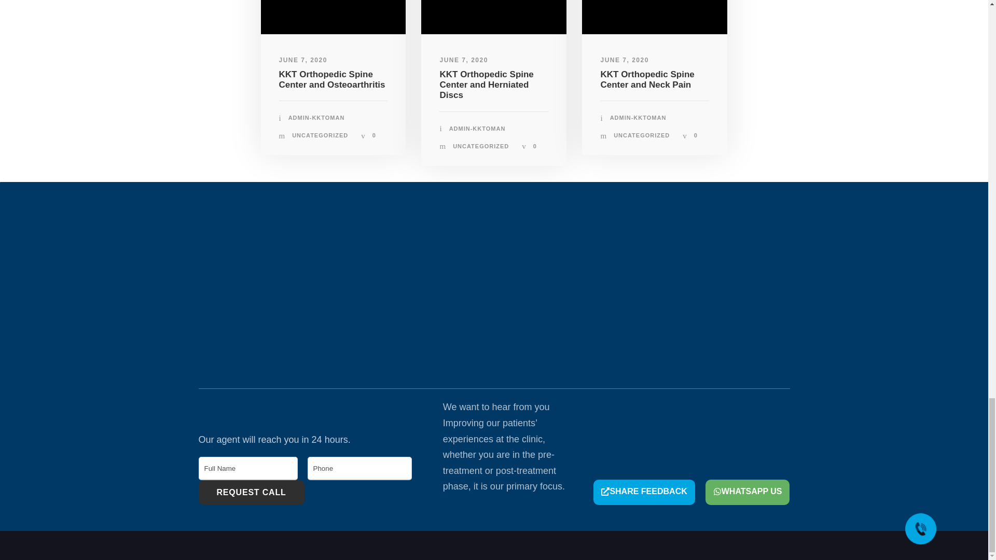 Image resolution: width=996 pixels, height=560 pixels. What do you see at coordinates (316, 118) in the screenshot?
I see `Posts by admin-kktoman` at bounding box center [316, 118].